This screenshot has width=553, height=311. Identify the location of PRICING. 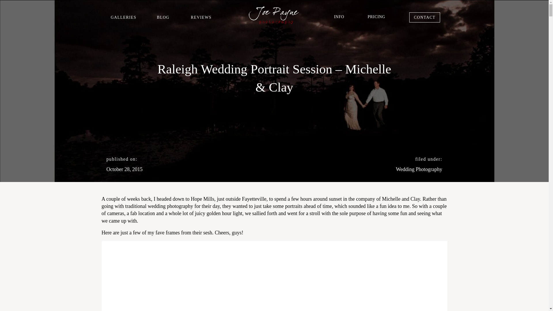
(376, 17).